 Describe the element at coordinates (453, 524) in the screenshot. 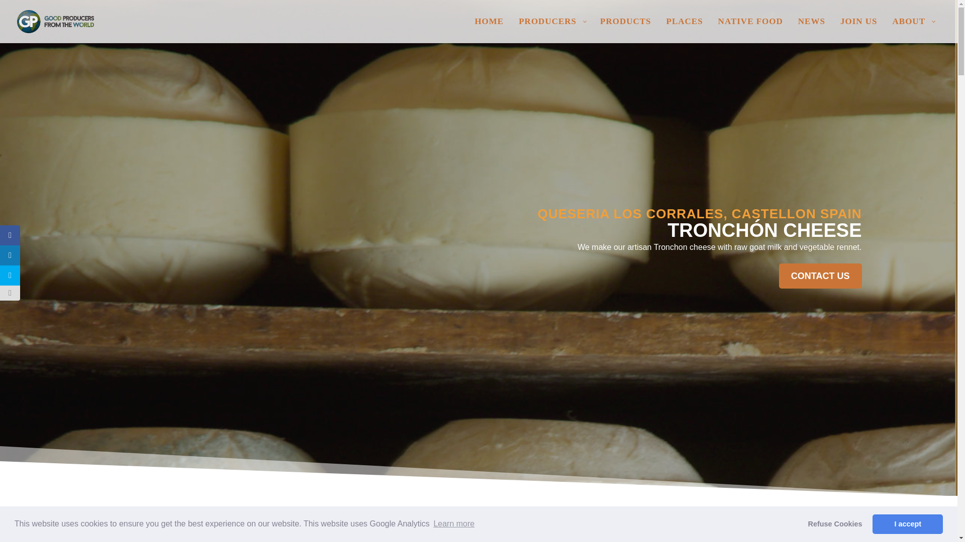

I see `Learn more` at that location.